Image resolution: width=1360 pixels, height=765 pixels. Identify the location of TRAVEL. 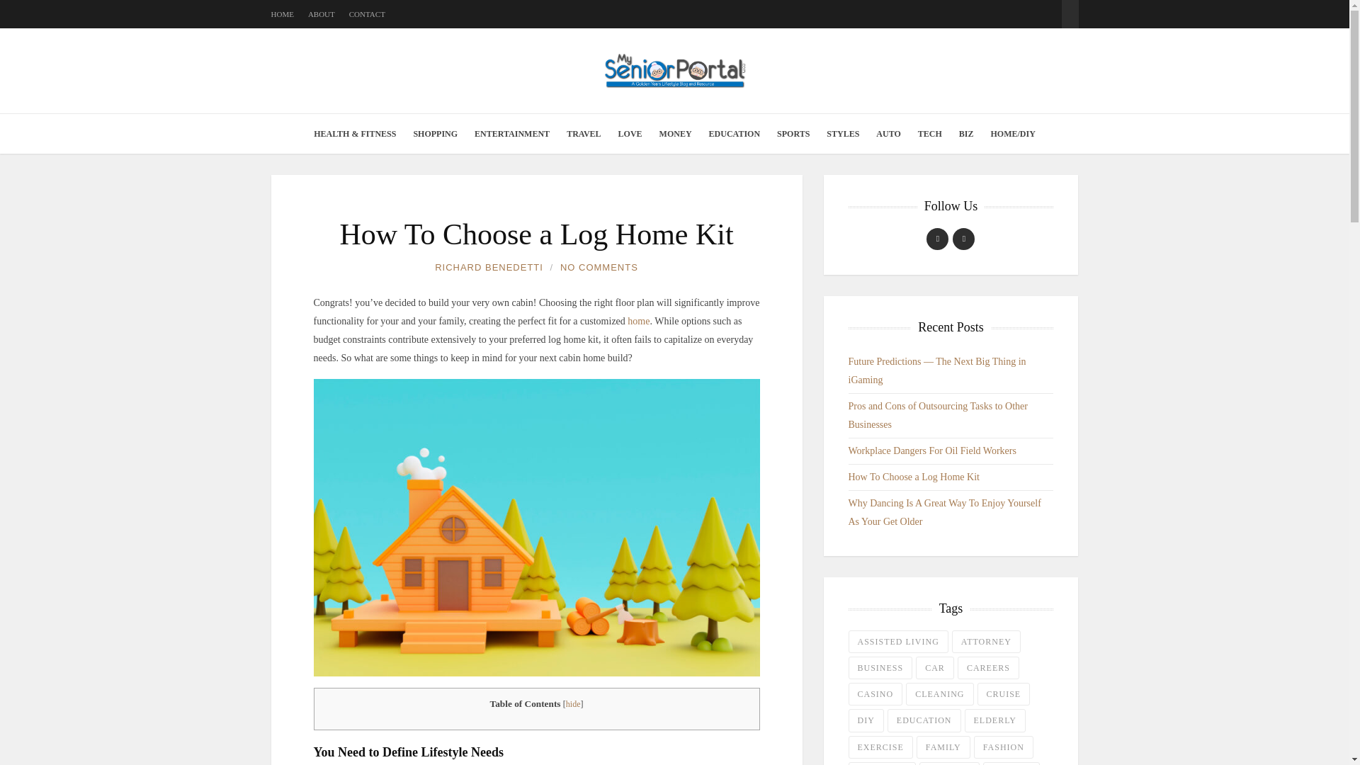
(584, 133).